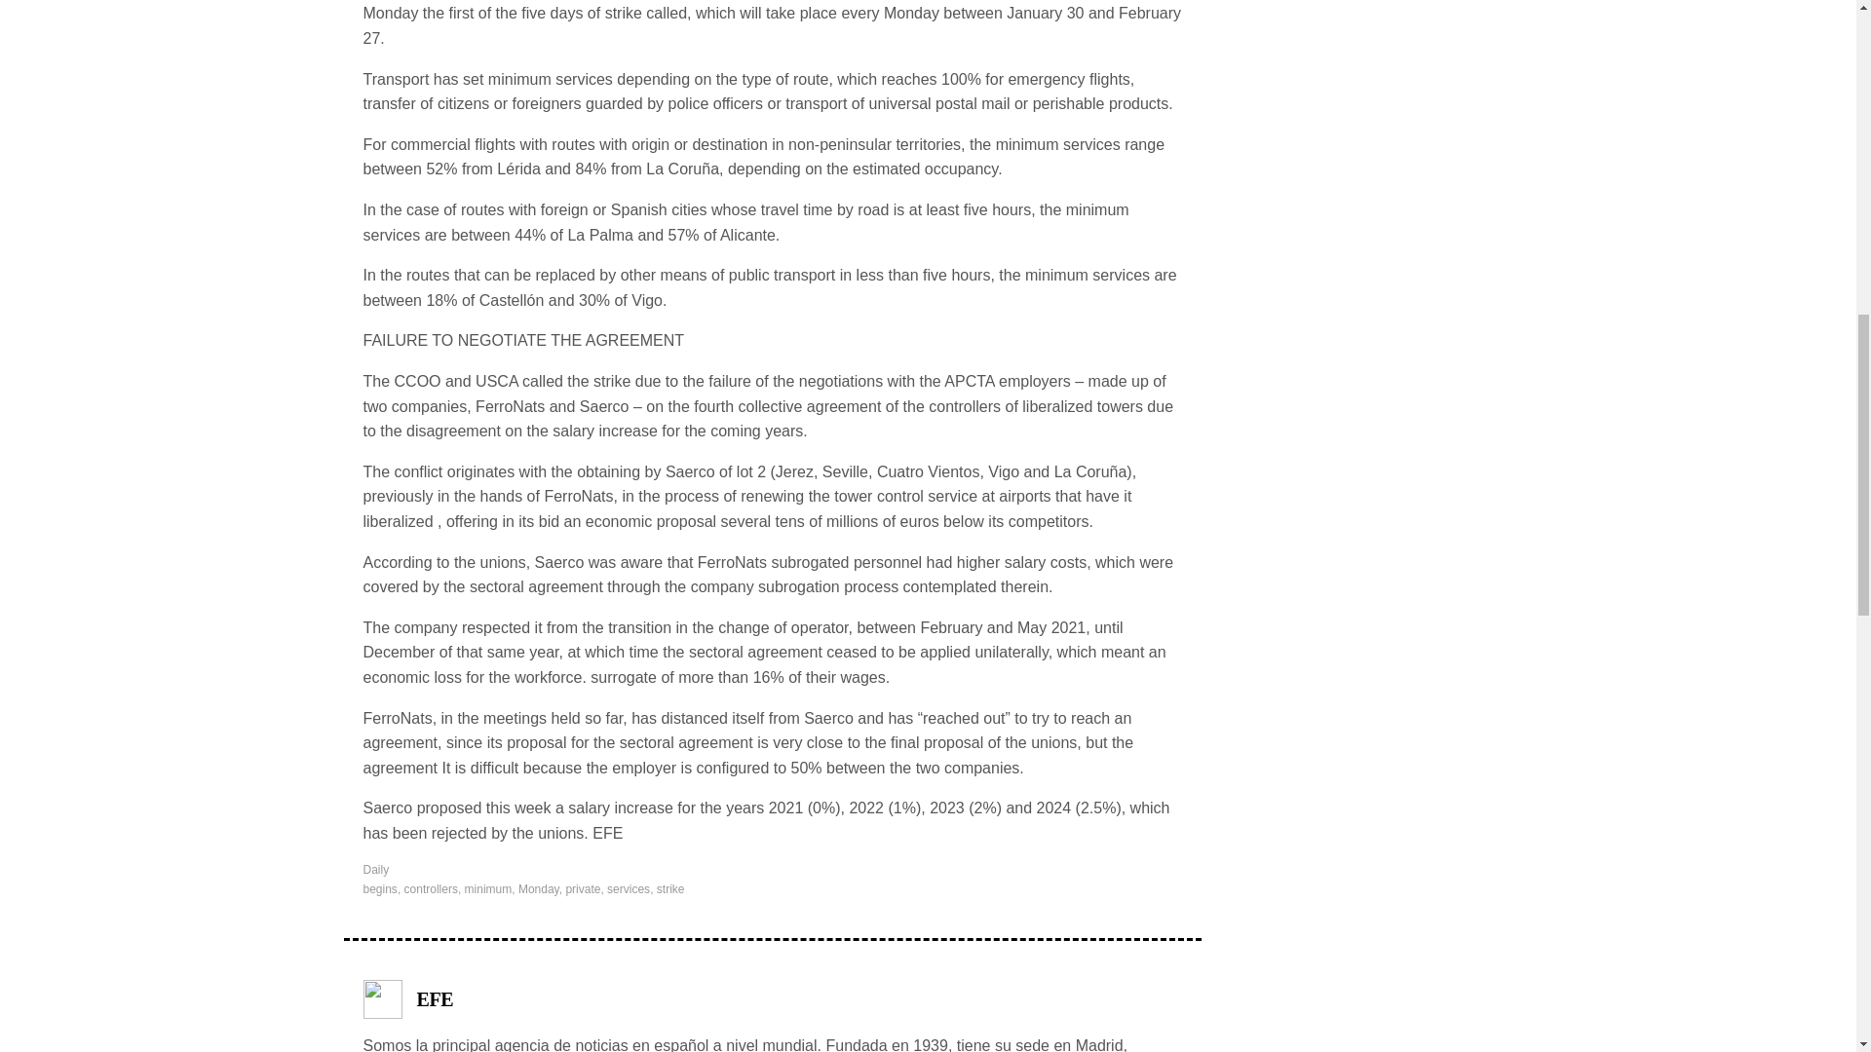 This screenshot has height=1052, width=1871. I want to click on minimum, so click(488, 889).